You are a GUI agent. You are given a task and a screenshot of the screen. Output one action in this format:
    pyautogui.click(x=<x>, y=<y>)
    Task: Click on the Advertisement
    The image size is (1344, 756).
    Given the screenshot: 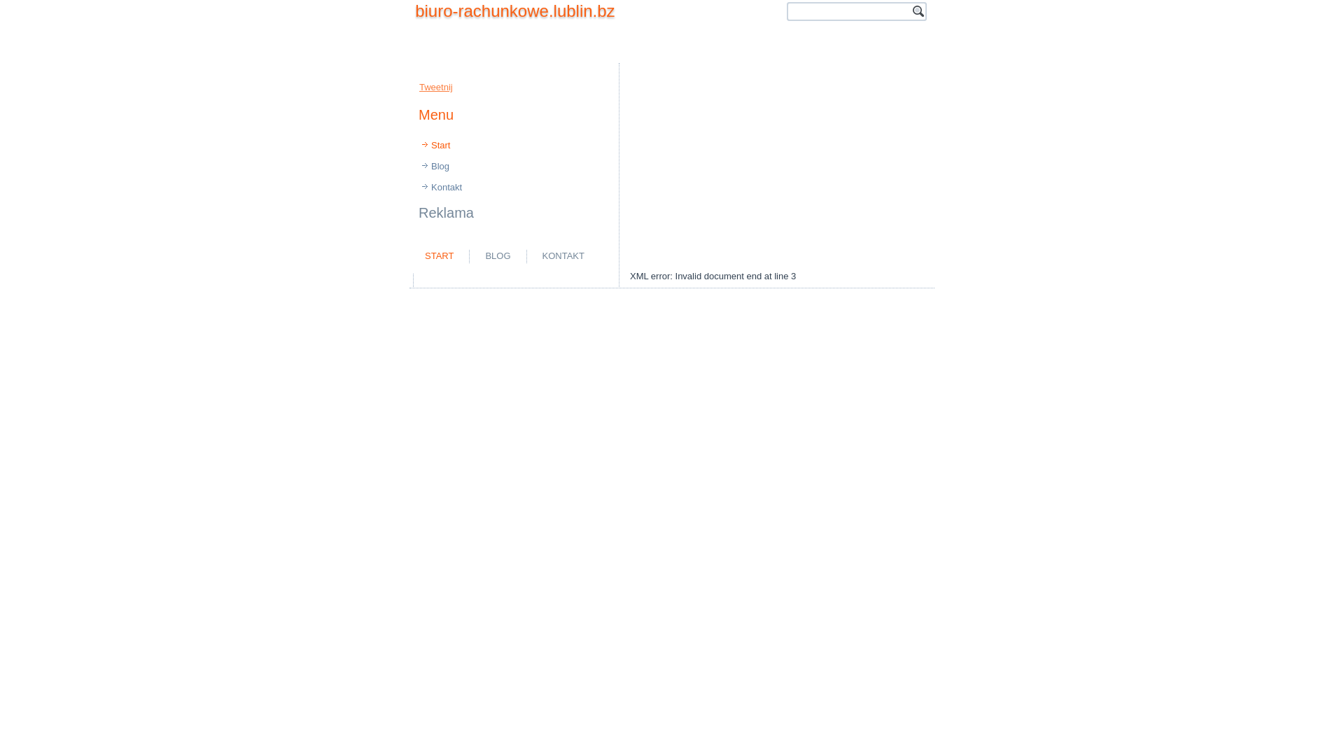 What is the action you would take?
    pyautogui.click(x=777, y=167)
    